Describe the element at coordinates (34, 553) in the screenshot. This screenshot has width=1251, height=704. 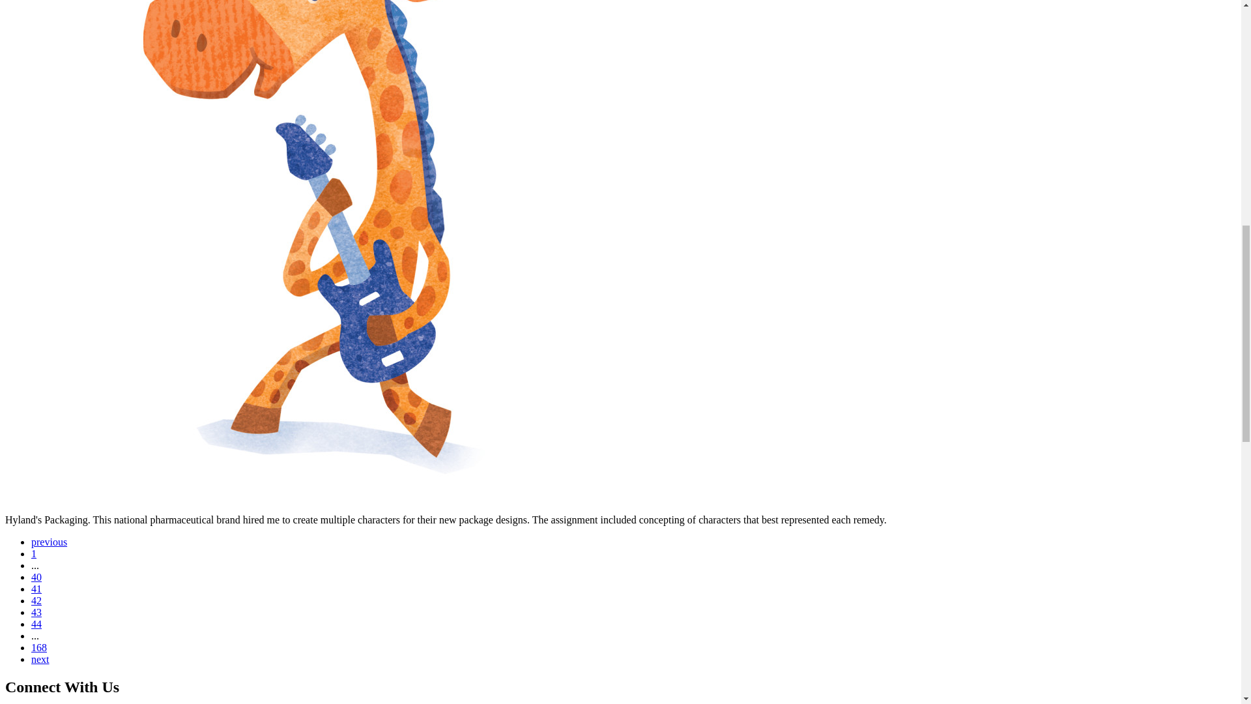
I see `1` at that location.